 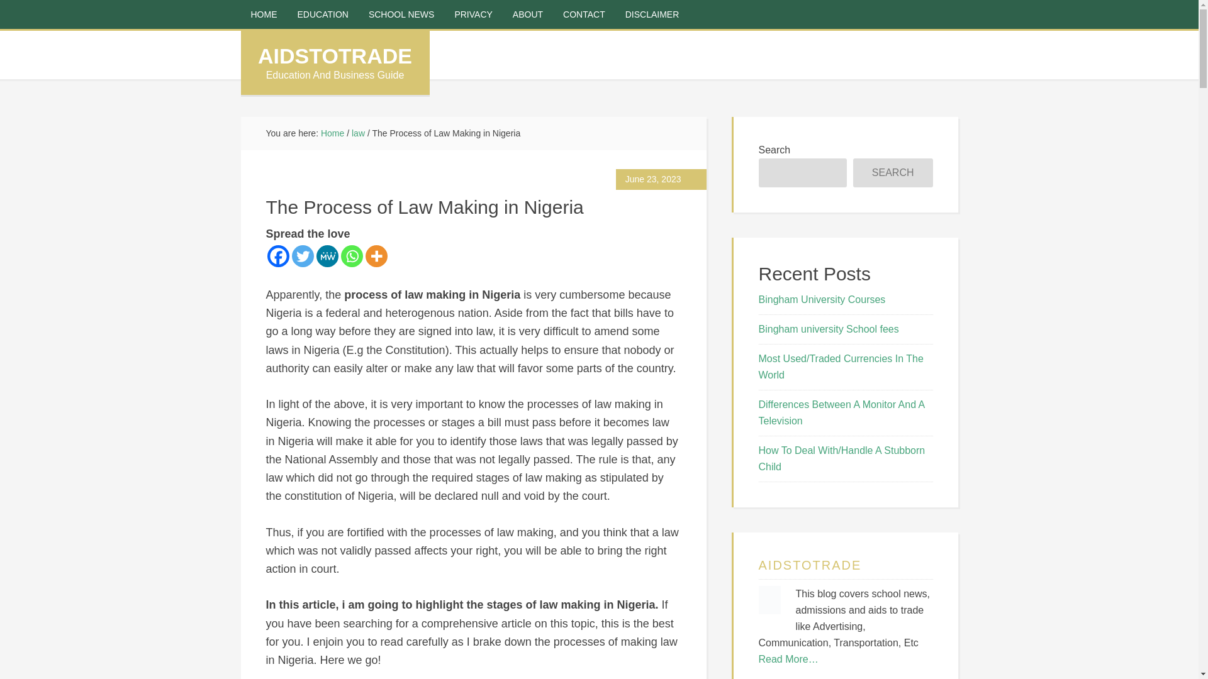 I want to click on DISCLAIMER, so click(x=652, y=14).